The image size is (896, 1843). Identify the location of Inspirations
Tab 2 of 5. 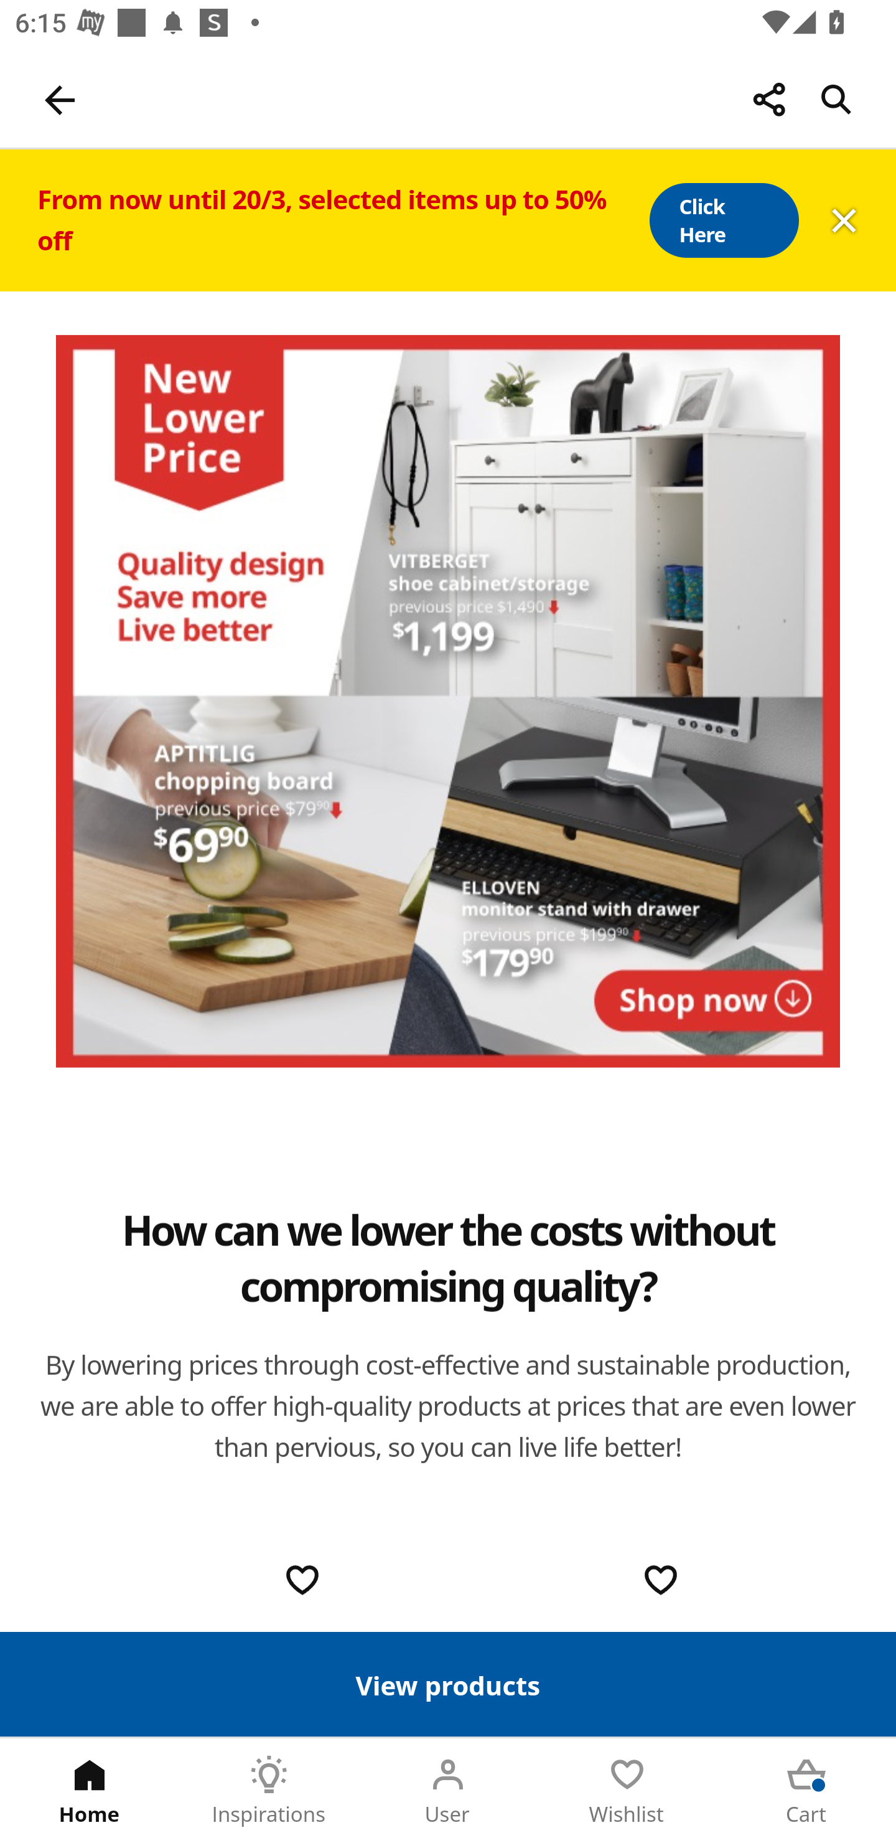
(269, 1791).